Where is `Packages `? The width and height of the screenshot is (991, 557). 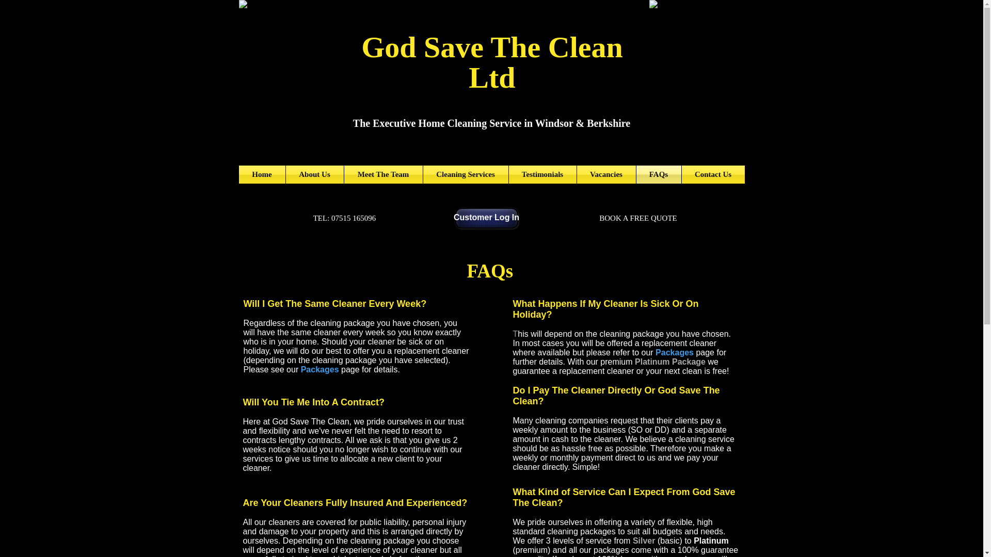
Packages  is located at coordinates (675, 353).